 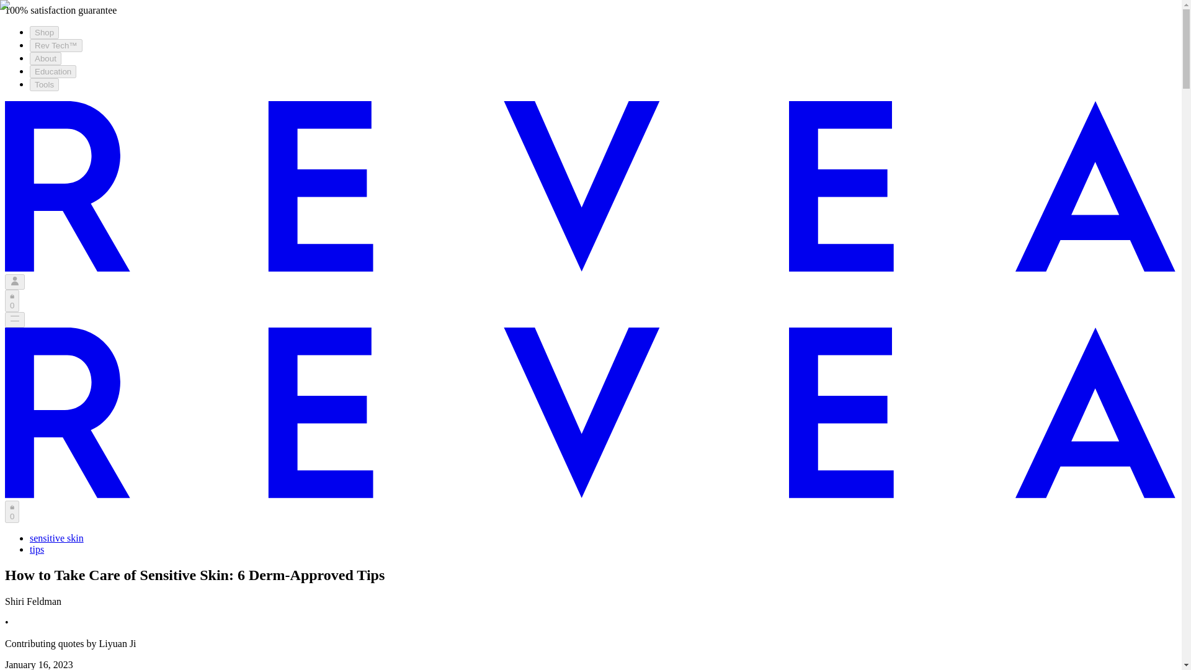 I want to click on Tools, so click(x=44, y=84).